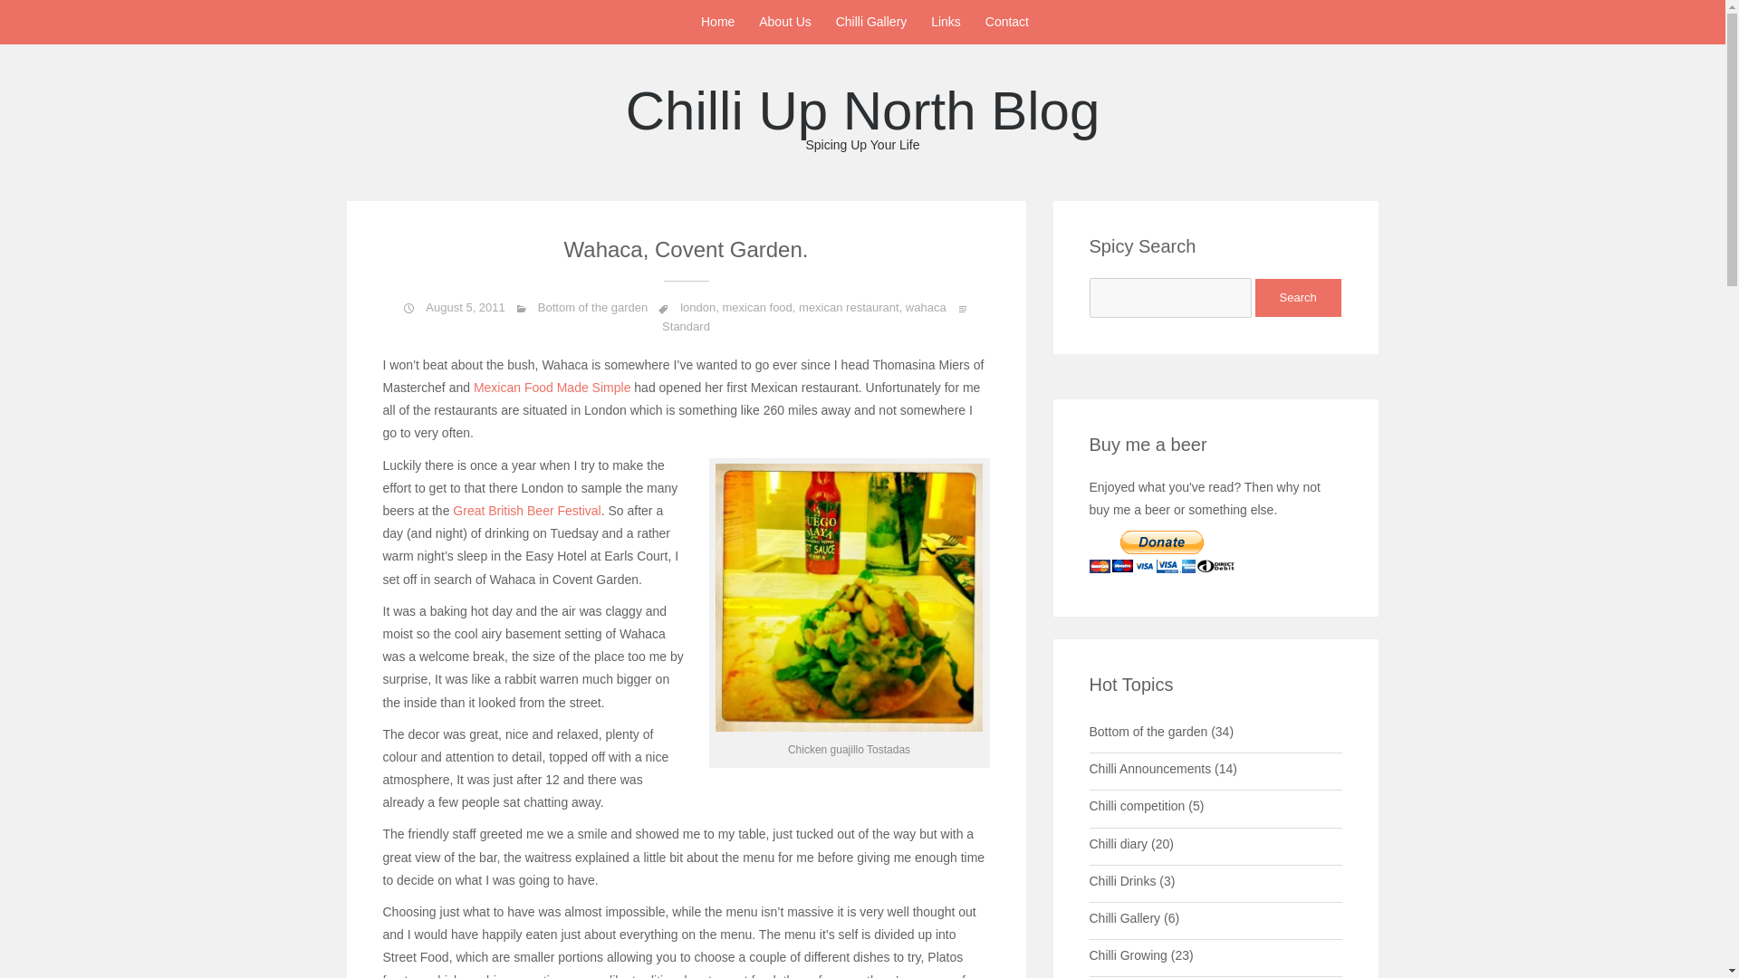  Describe the element at coordinates (862, 117) in the screenshot. I see `Search` at that location.